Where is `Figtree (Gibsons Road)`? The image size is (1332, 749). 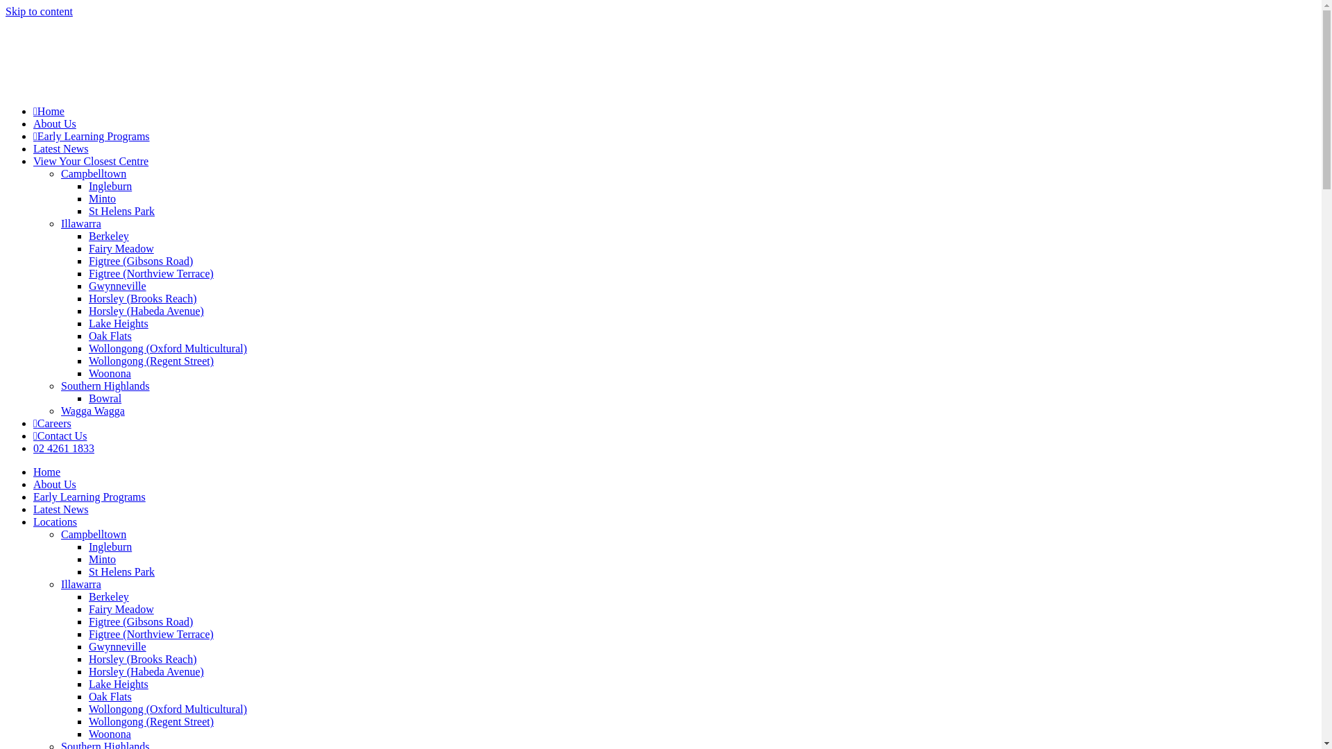
Figtree (Gibsons Road) is located at coordinates (141, 261).